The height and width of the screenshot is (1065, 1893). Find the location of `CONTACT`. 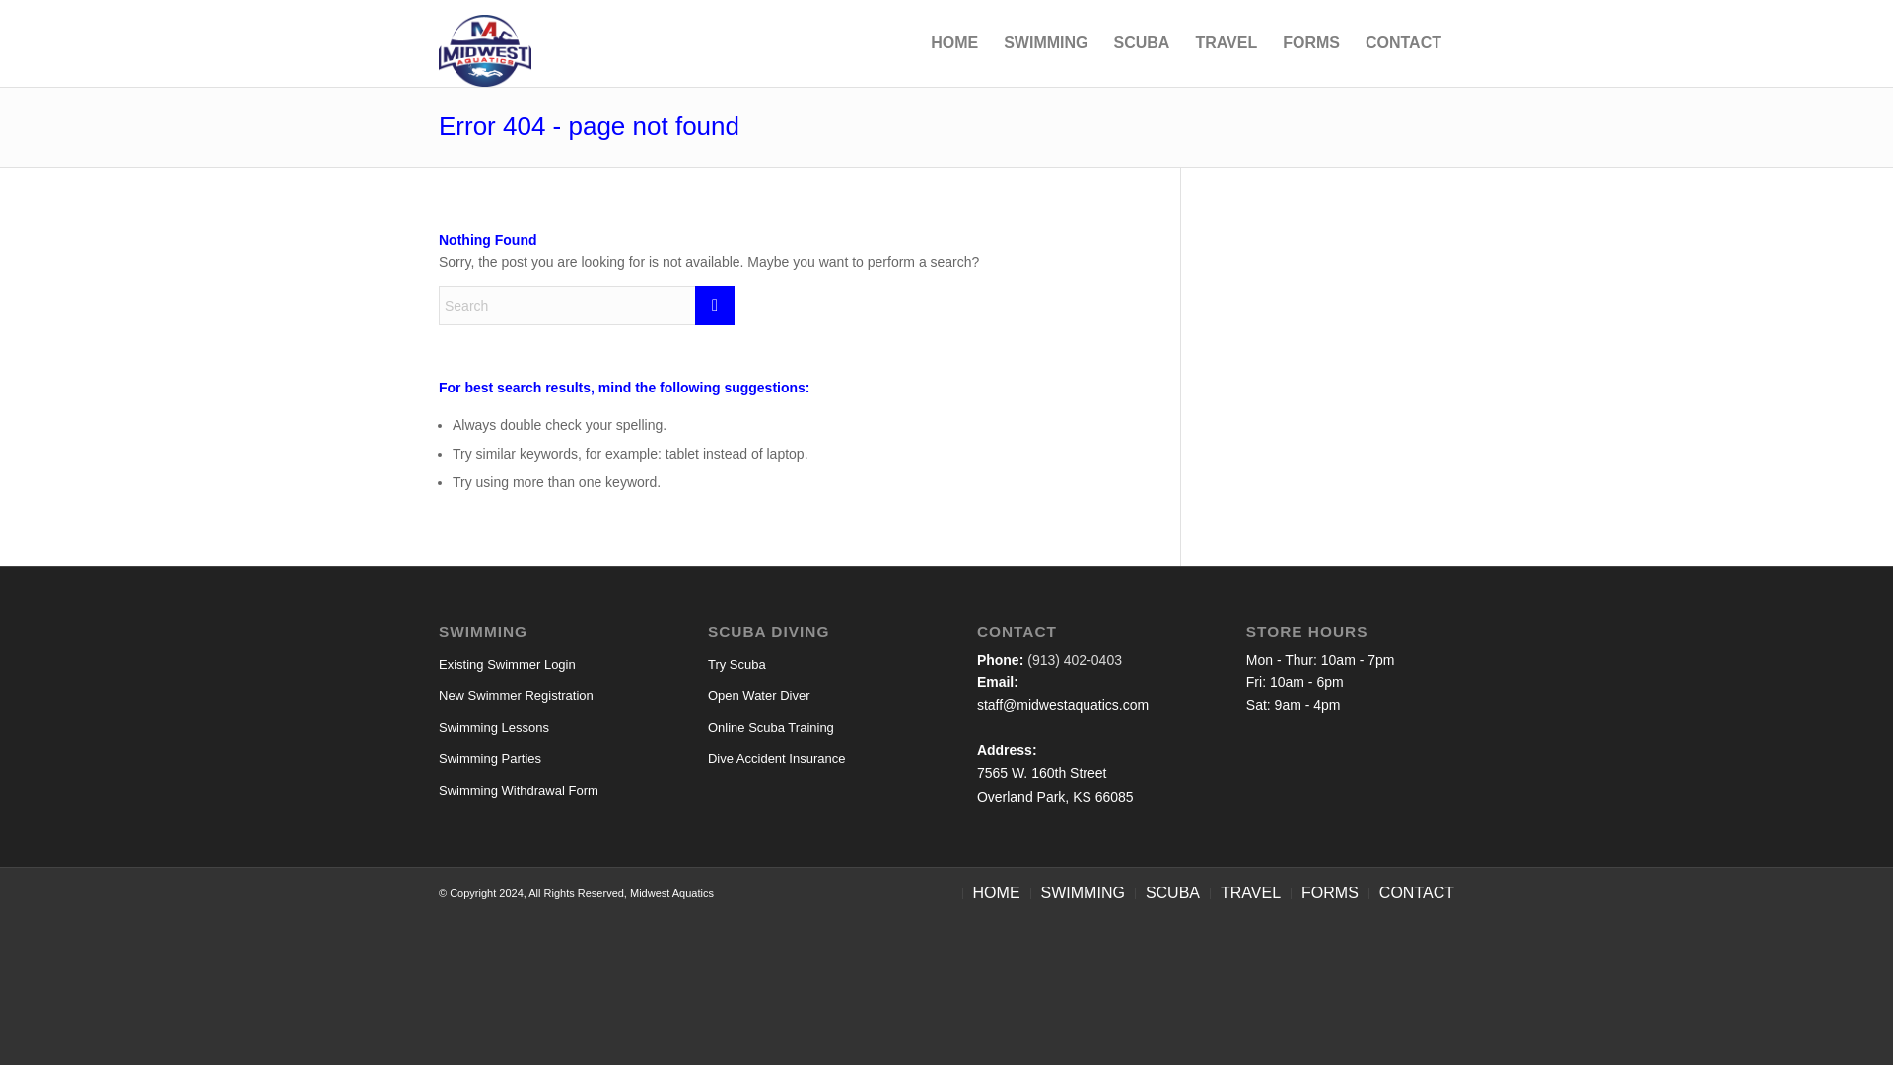

CONTACT is located at coordinates (996, 893).